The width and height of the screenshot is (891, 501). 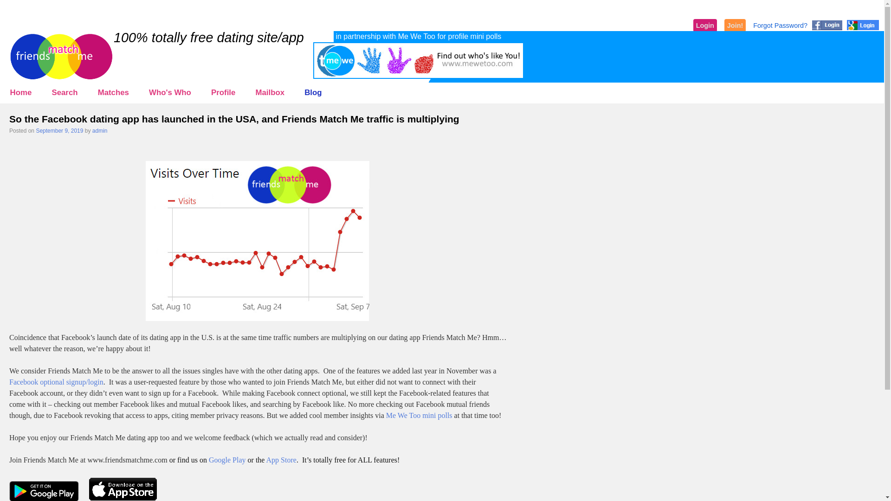 I want to click on Search, so click(x=65, y=93).